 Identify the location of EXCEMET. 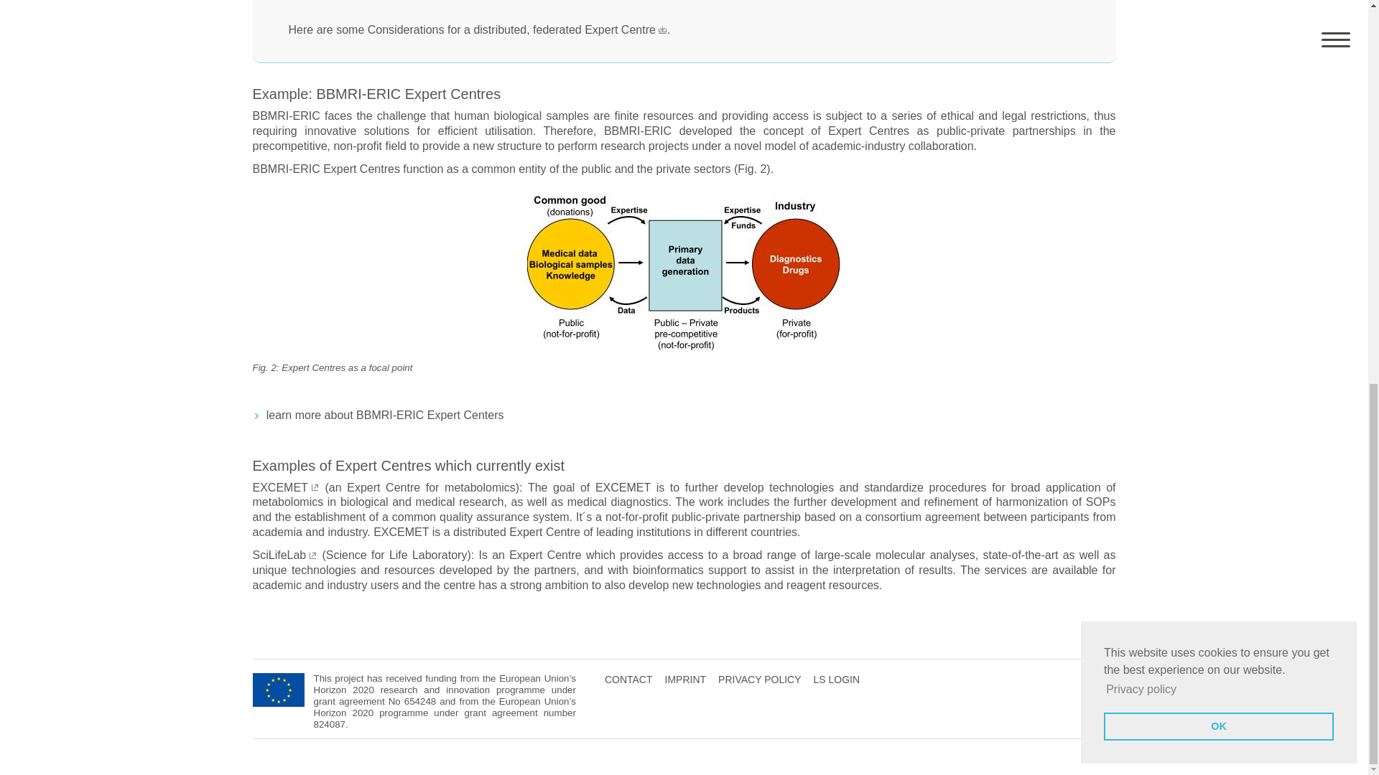
(286, 487).